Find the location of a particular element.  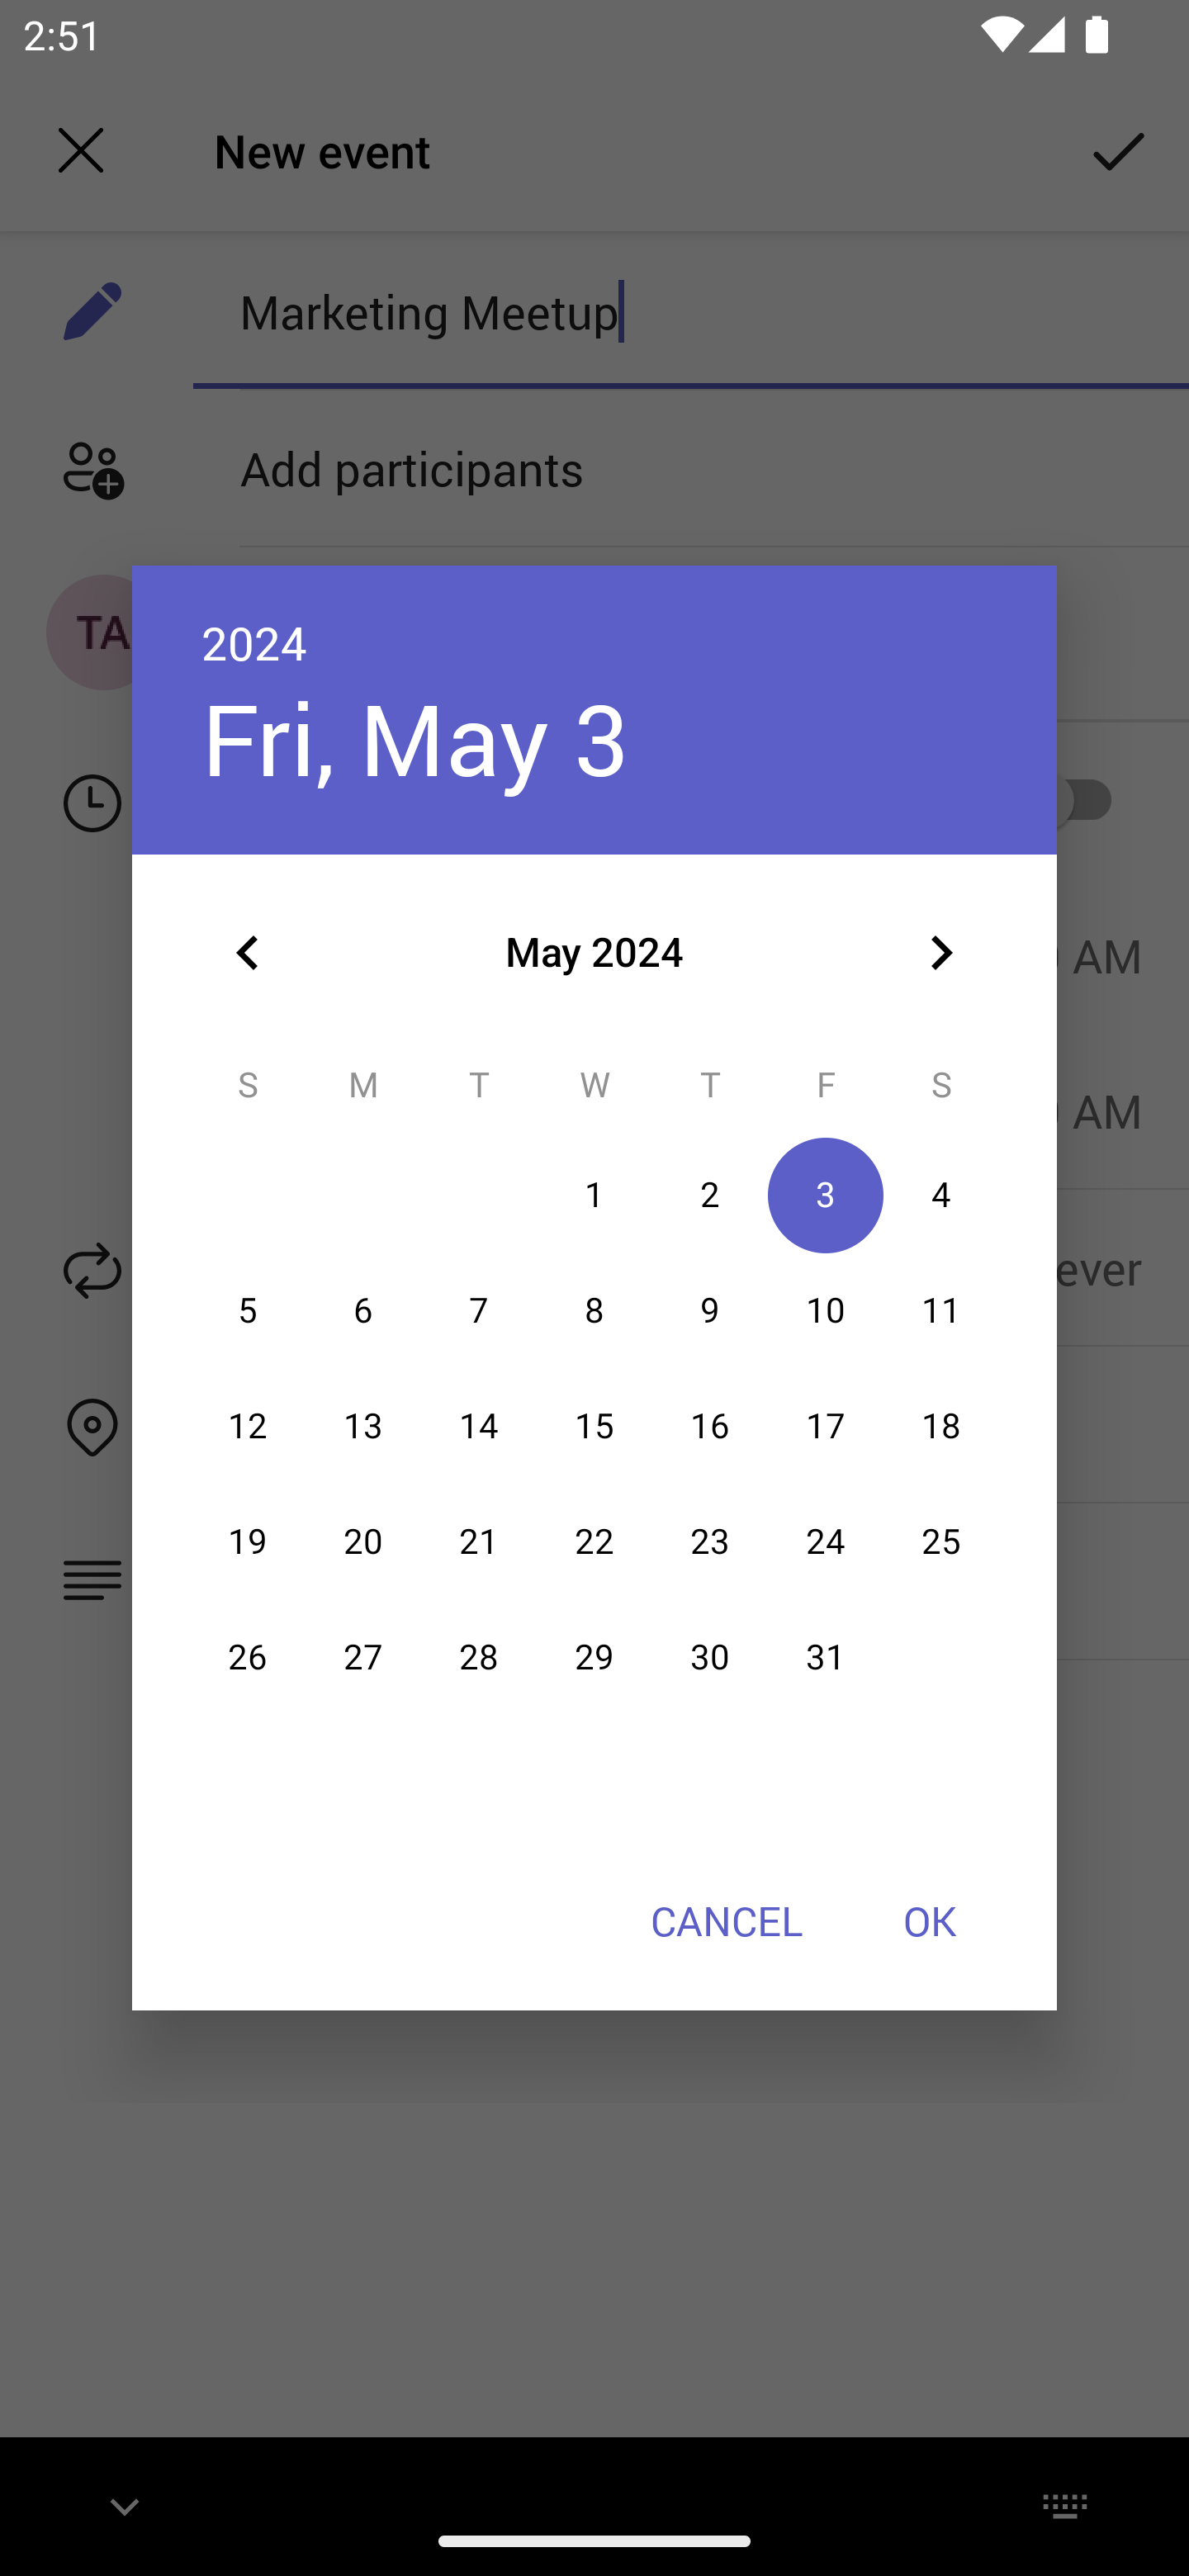

19 19 May 2024 is located at coordinates (248, 1541).